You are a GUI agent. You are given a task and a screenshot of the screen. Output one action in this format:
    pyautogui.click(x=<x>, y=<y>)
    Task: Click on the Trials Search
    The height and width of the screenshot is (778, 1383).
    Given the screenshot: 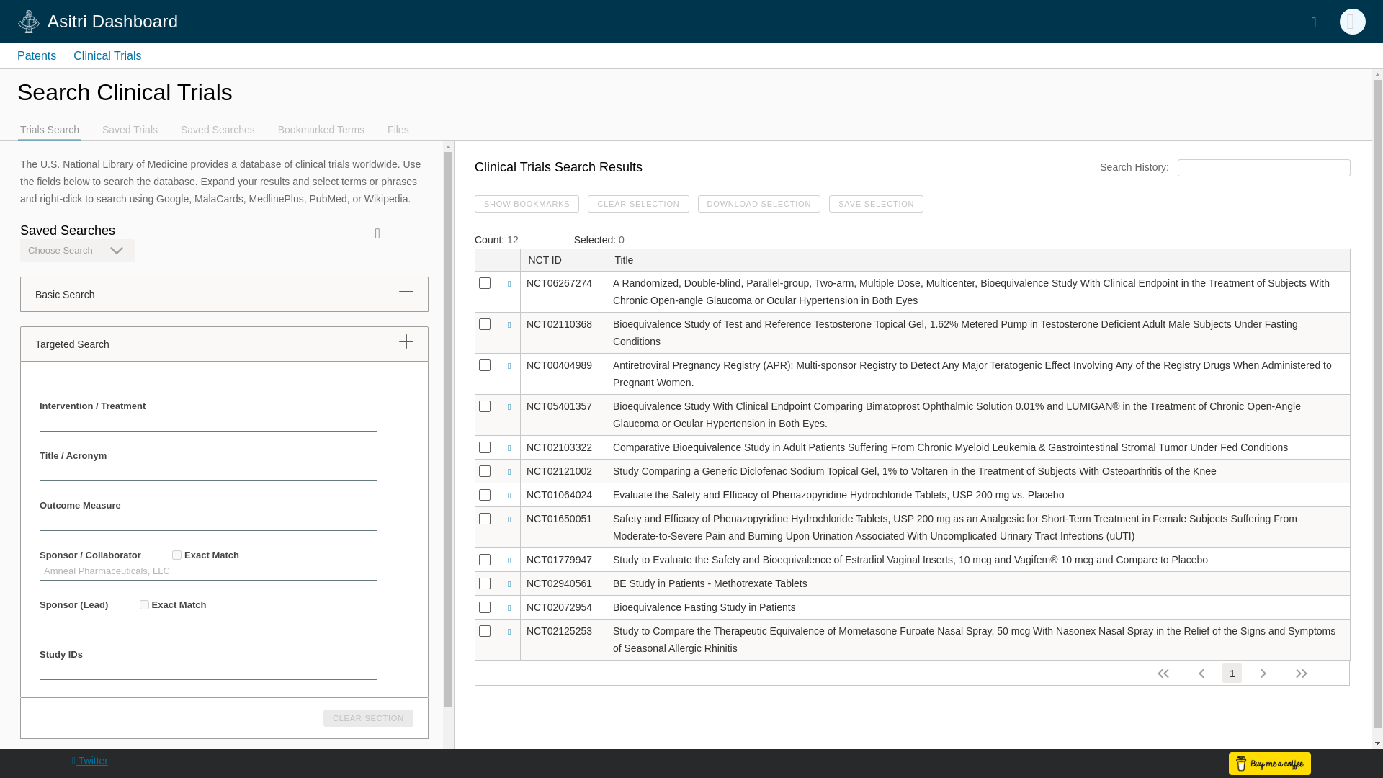 What is the action you would take?
    pyautogui.click(x=49, y=128)
    